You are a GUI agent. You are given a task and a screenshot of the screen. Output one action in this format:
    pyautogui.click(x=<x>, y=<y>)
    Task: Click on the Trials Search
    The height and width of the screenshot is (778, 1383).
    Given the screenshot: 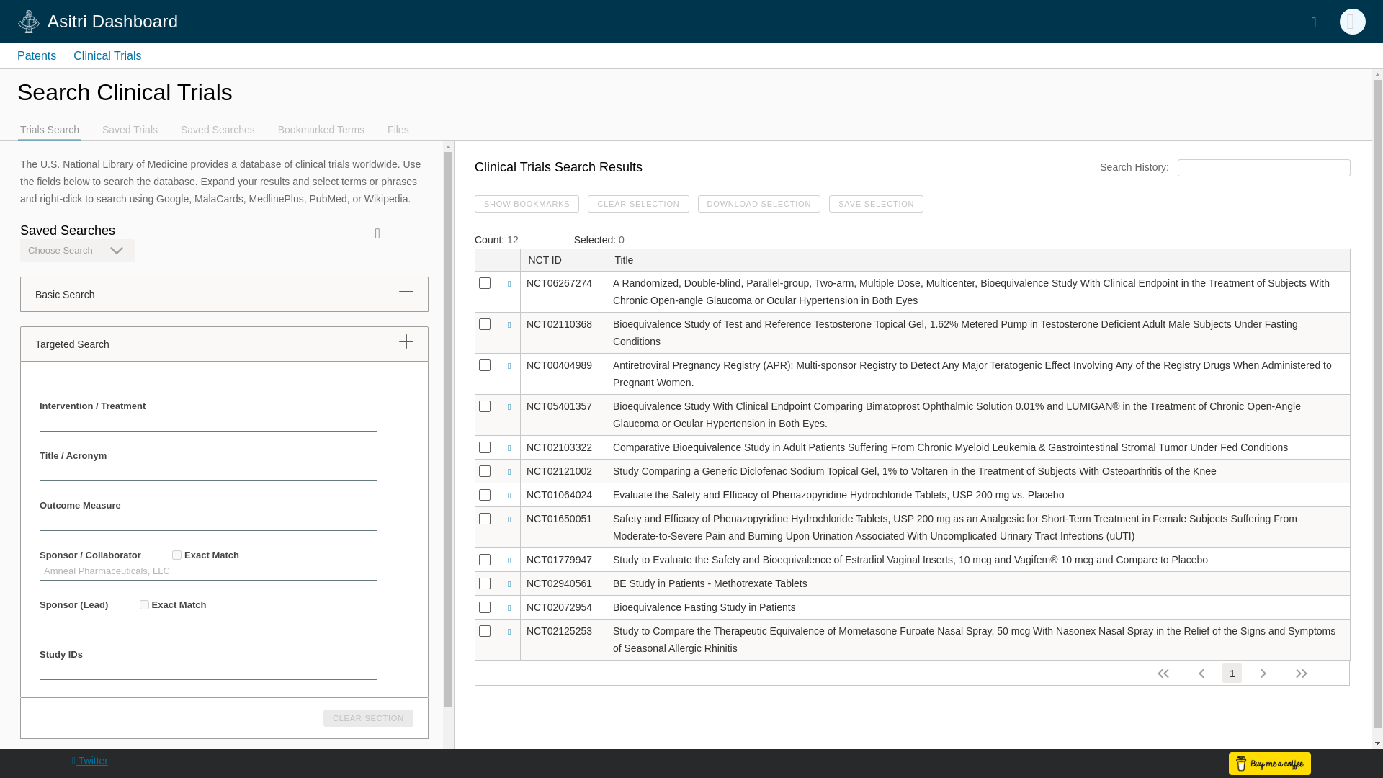 What is the action you would take?
    pyautogui.click(x=49, y=128)
    